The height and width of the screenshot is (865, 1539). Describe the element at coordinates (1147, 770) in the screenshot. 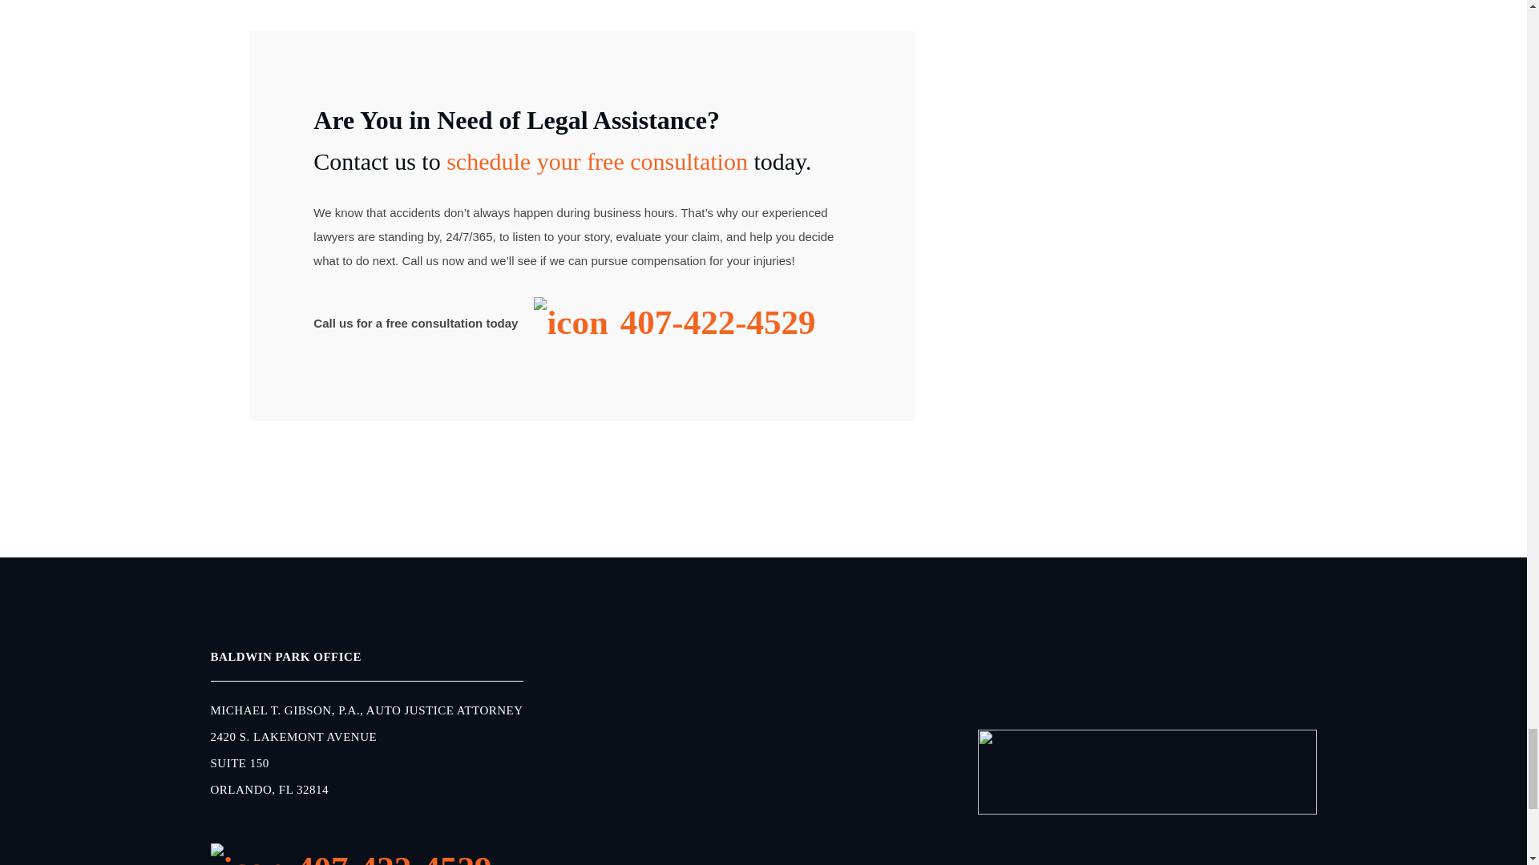

I see `Michael T. Gibson P.A., Auto Justice Attorney` at that location.